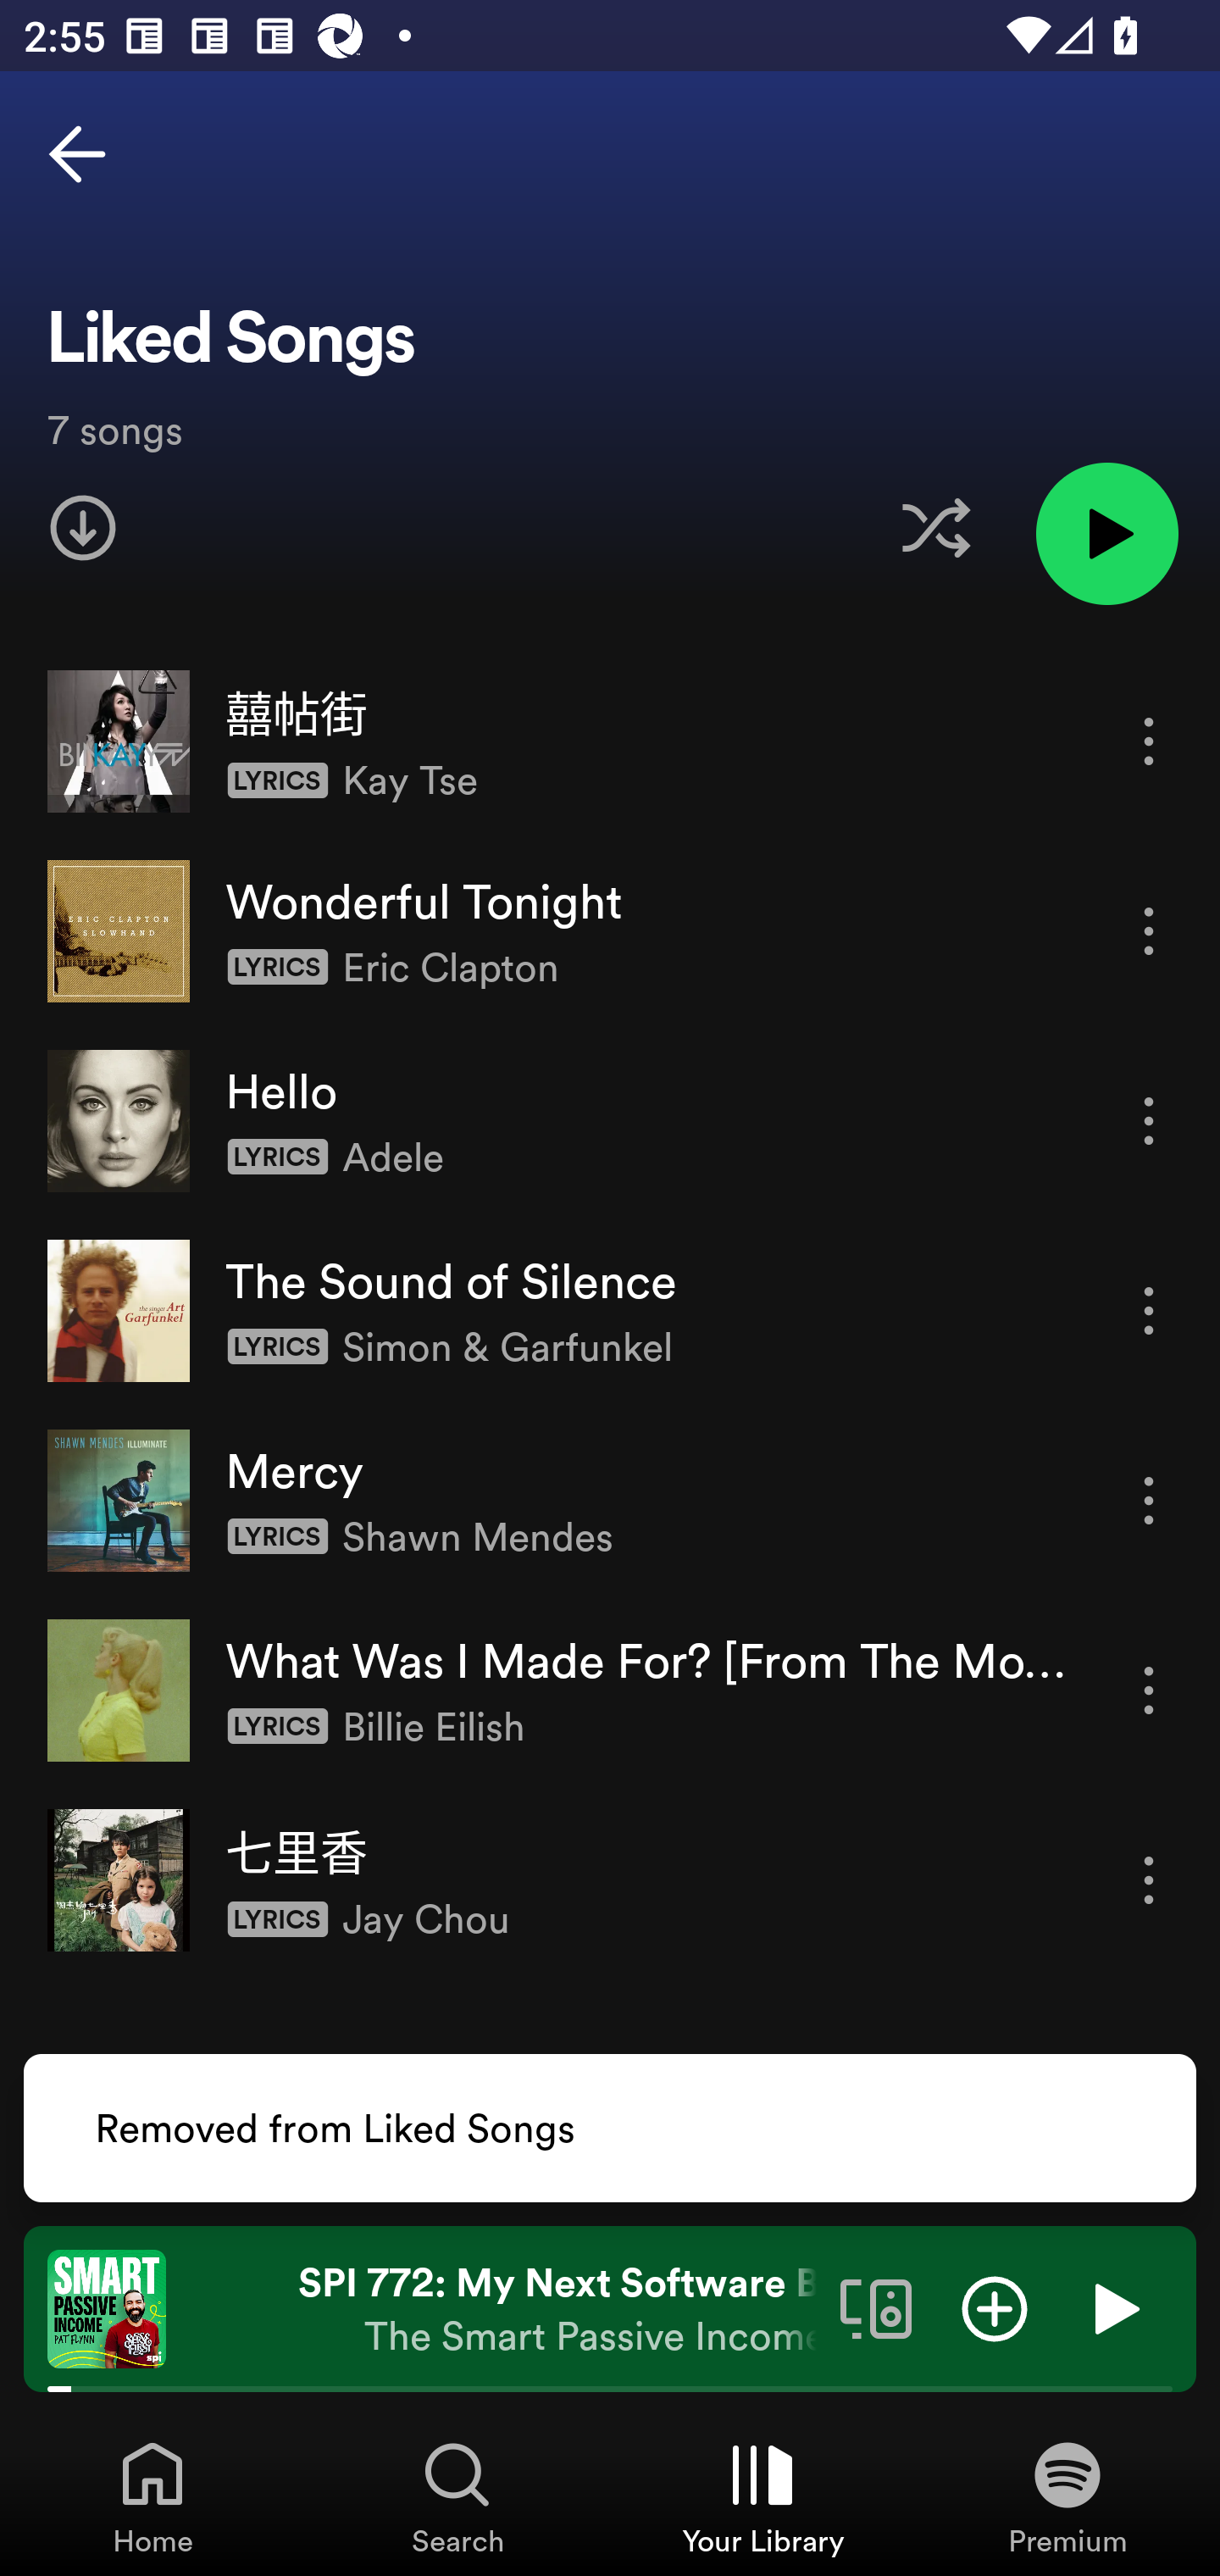 The image size is (1220, 2576). What do you see at coordinates (1149, 1311) in the screenshot?
I see `More options for song The Sound of Silence` at bounding box center [1149, 1311].